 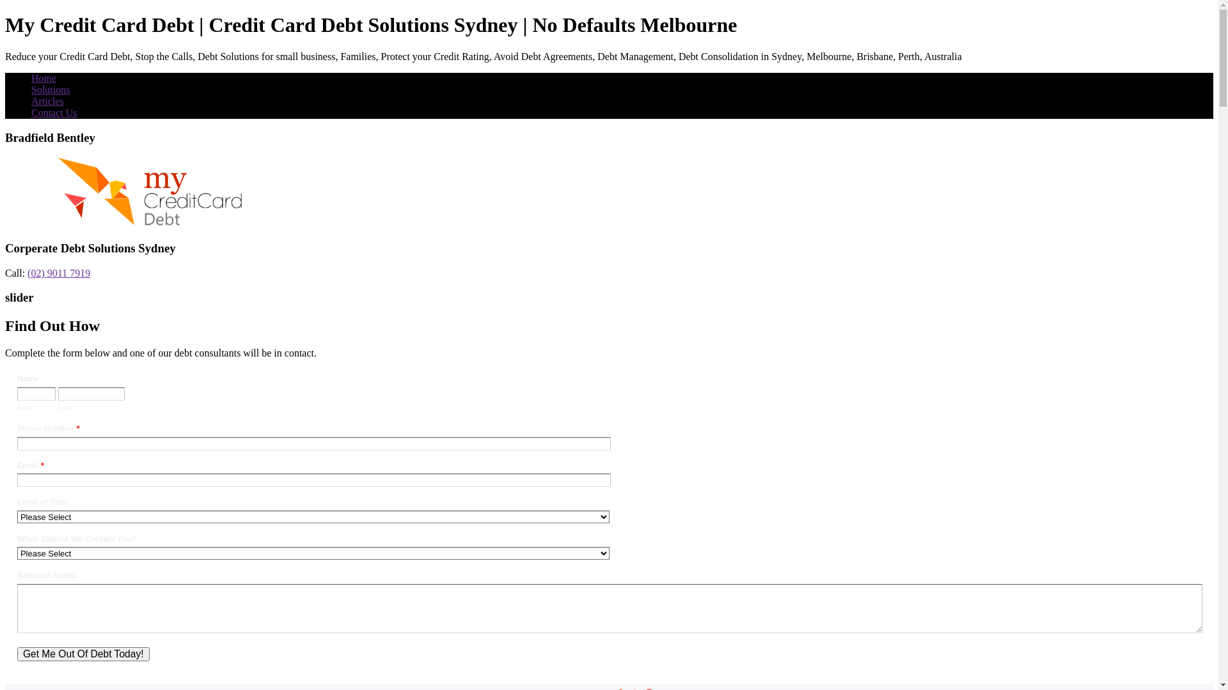 What do you see at coordinates (59, 273) in the screenshot?
I see `(02) 9011 7919` at bounding box center [59, 273].